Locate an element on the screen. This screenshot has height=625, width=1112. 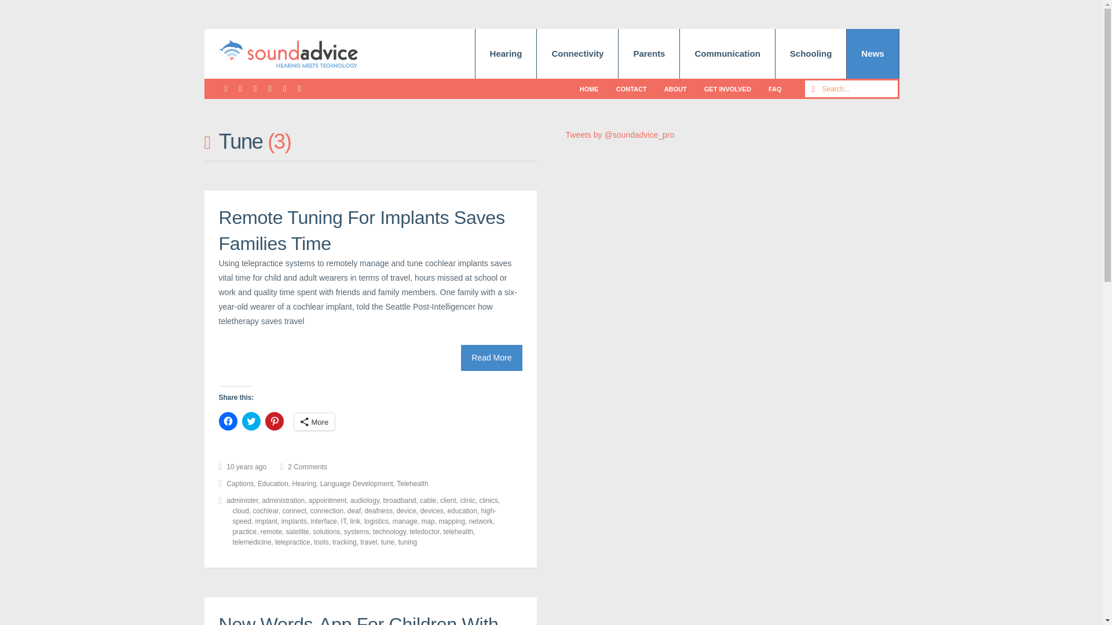
Click to share on Pinterest is located at coordinates (275, 421).